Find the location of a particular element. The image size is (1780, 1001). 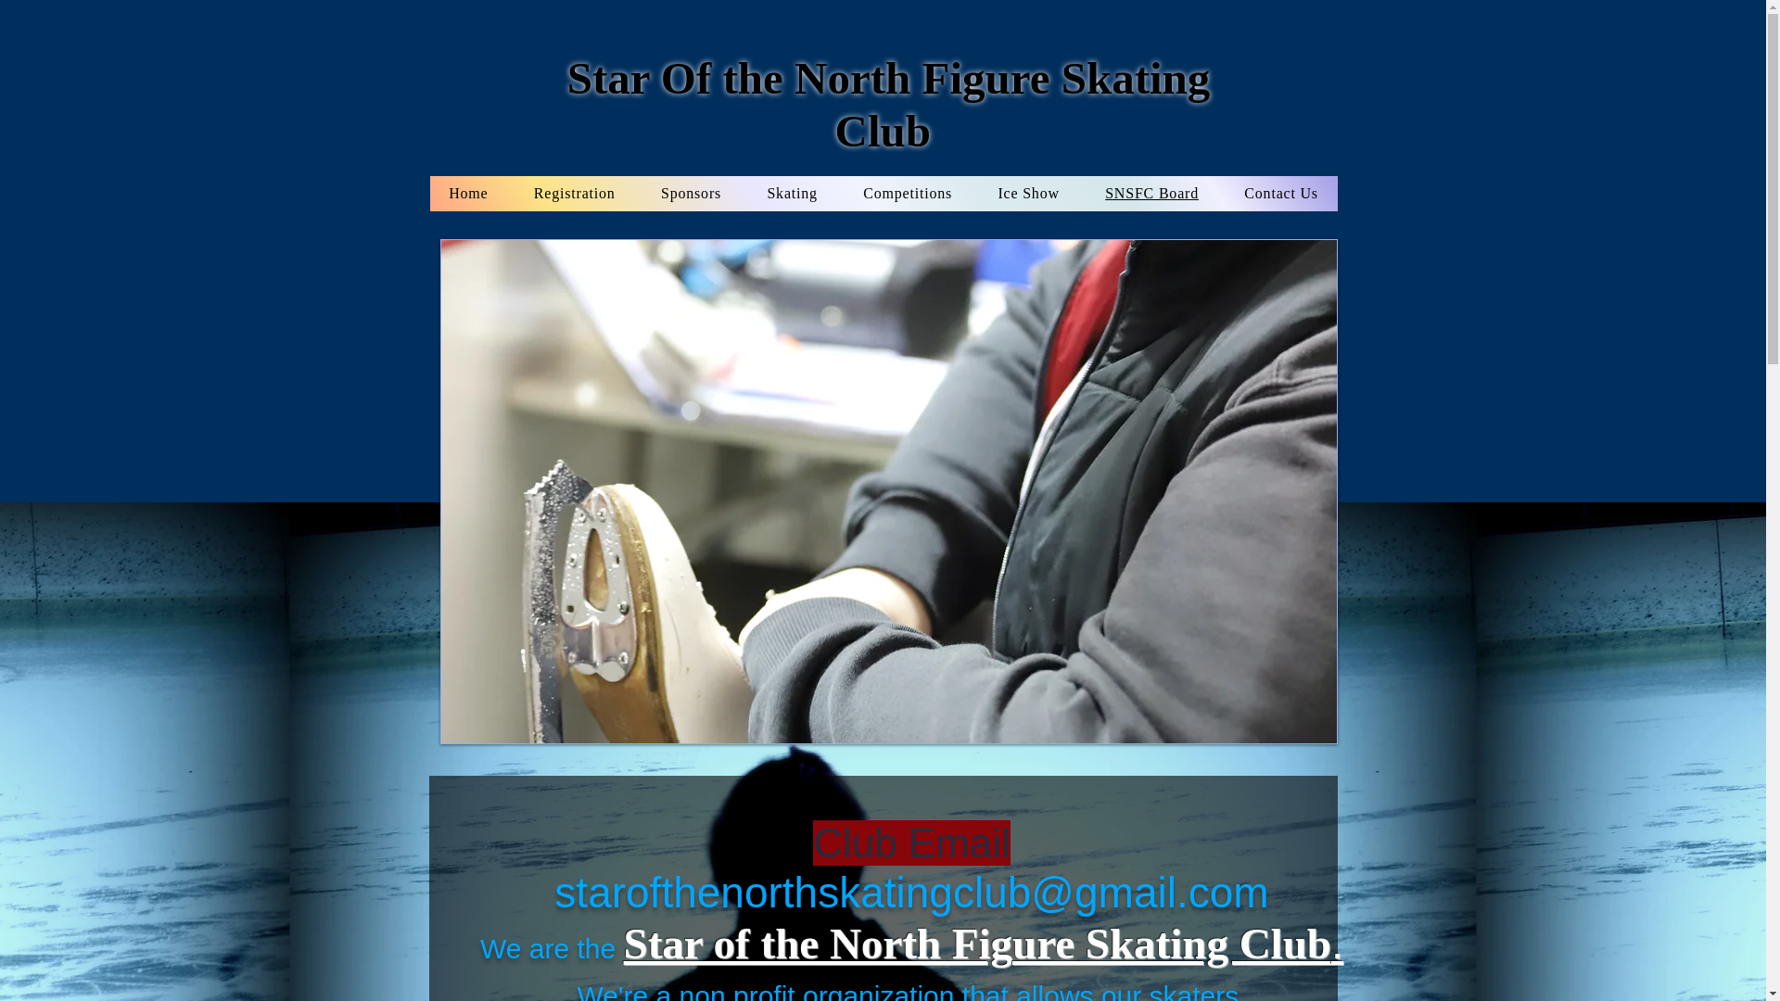

Competitions is located at coordinates (908, 193).